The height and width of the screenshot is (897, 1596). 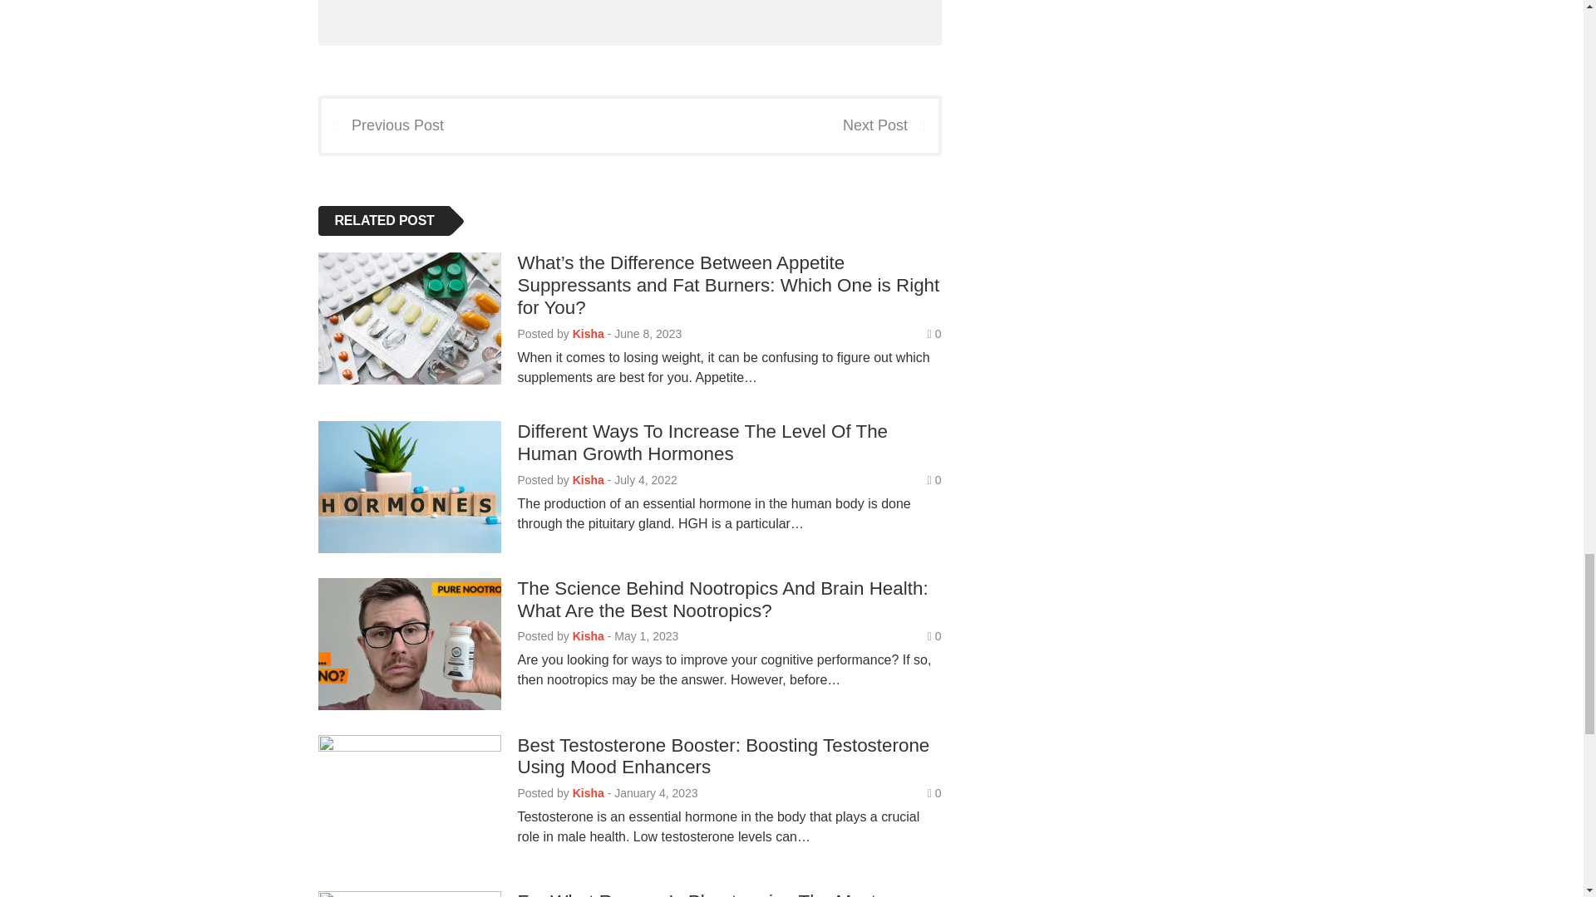 I want to click on Posts by Kisha, so click(x=589, y=480).